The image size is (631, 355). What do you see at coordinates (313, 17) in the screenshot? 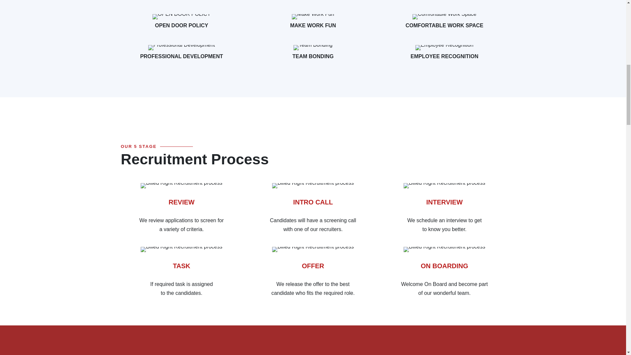
I see `Make-Work-Fun` at bounding box center [313, 17].